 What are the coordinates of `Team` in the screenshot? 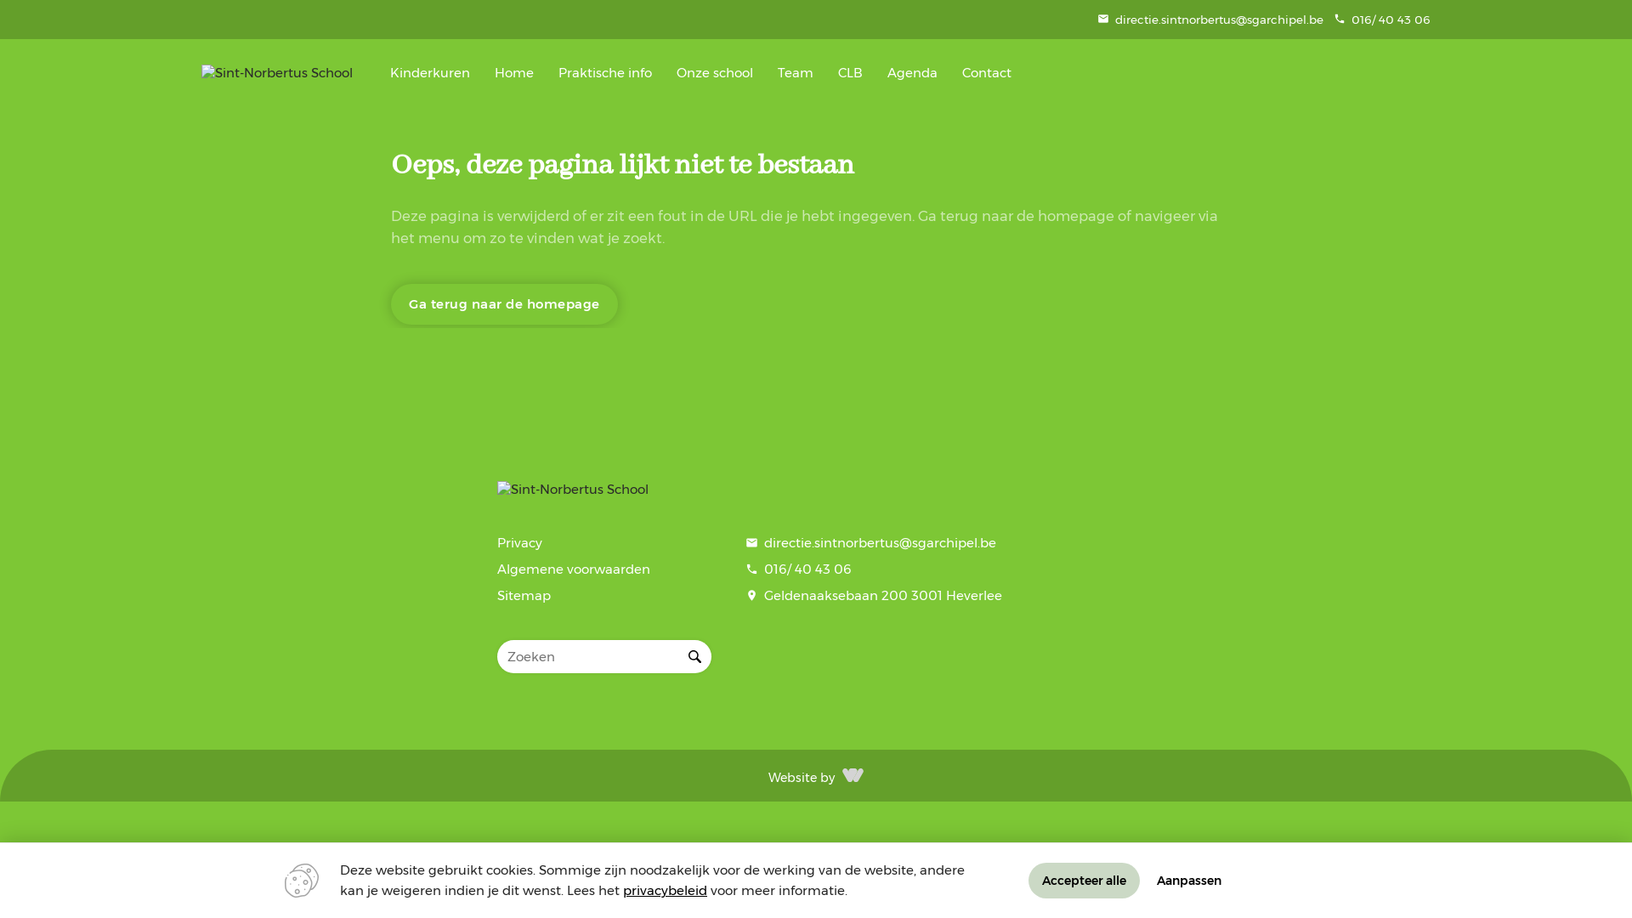 It's located at (796, 73).